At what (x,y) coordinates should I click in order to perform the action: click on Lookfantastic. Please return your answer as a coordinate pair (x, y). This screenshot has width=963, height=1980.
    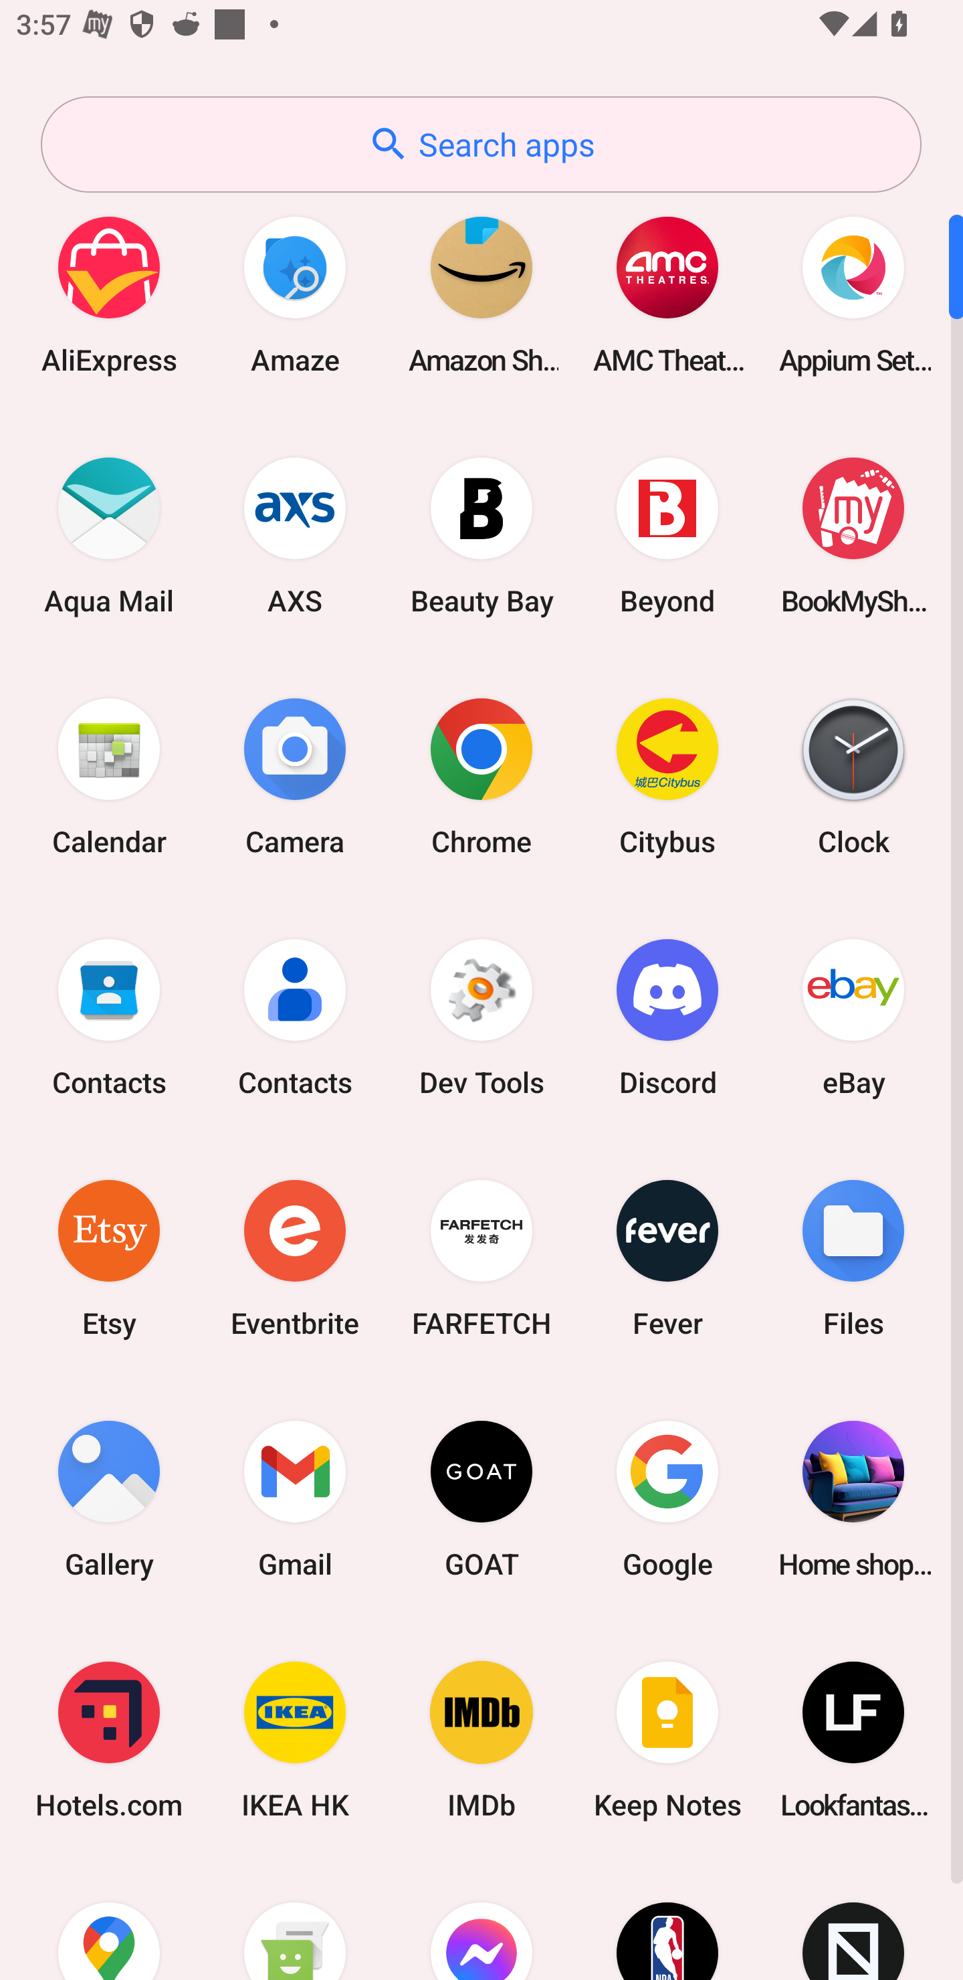
    Looking at the image, I should click on (853, 1741).